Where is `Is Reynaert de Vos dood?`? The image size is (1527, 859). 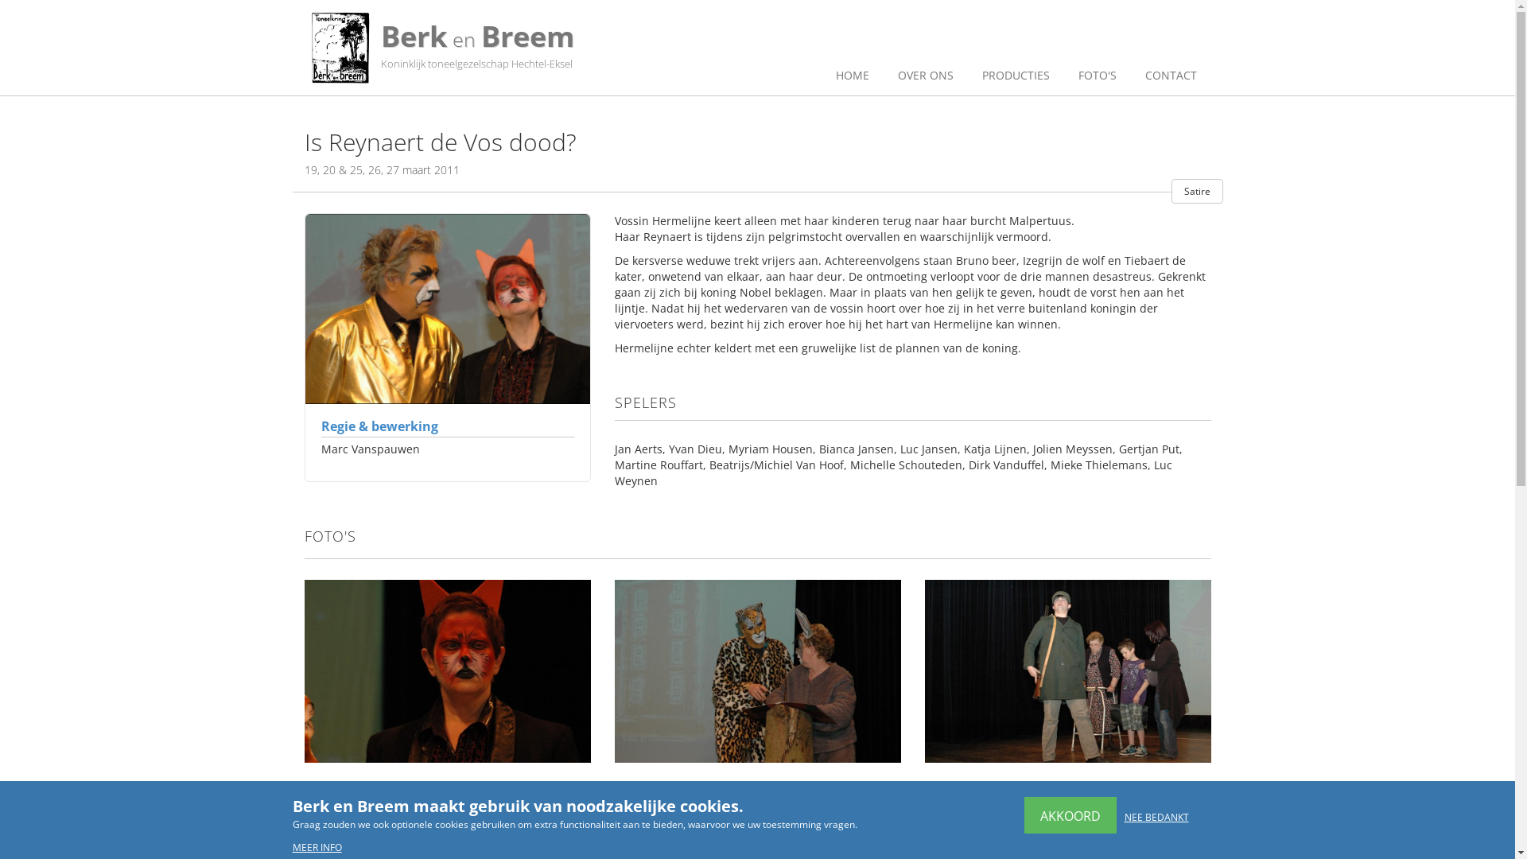 Is Reynaert de Vos dood? is located at coordinates (757, 671).